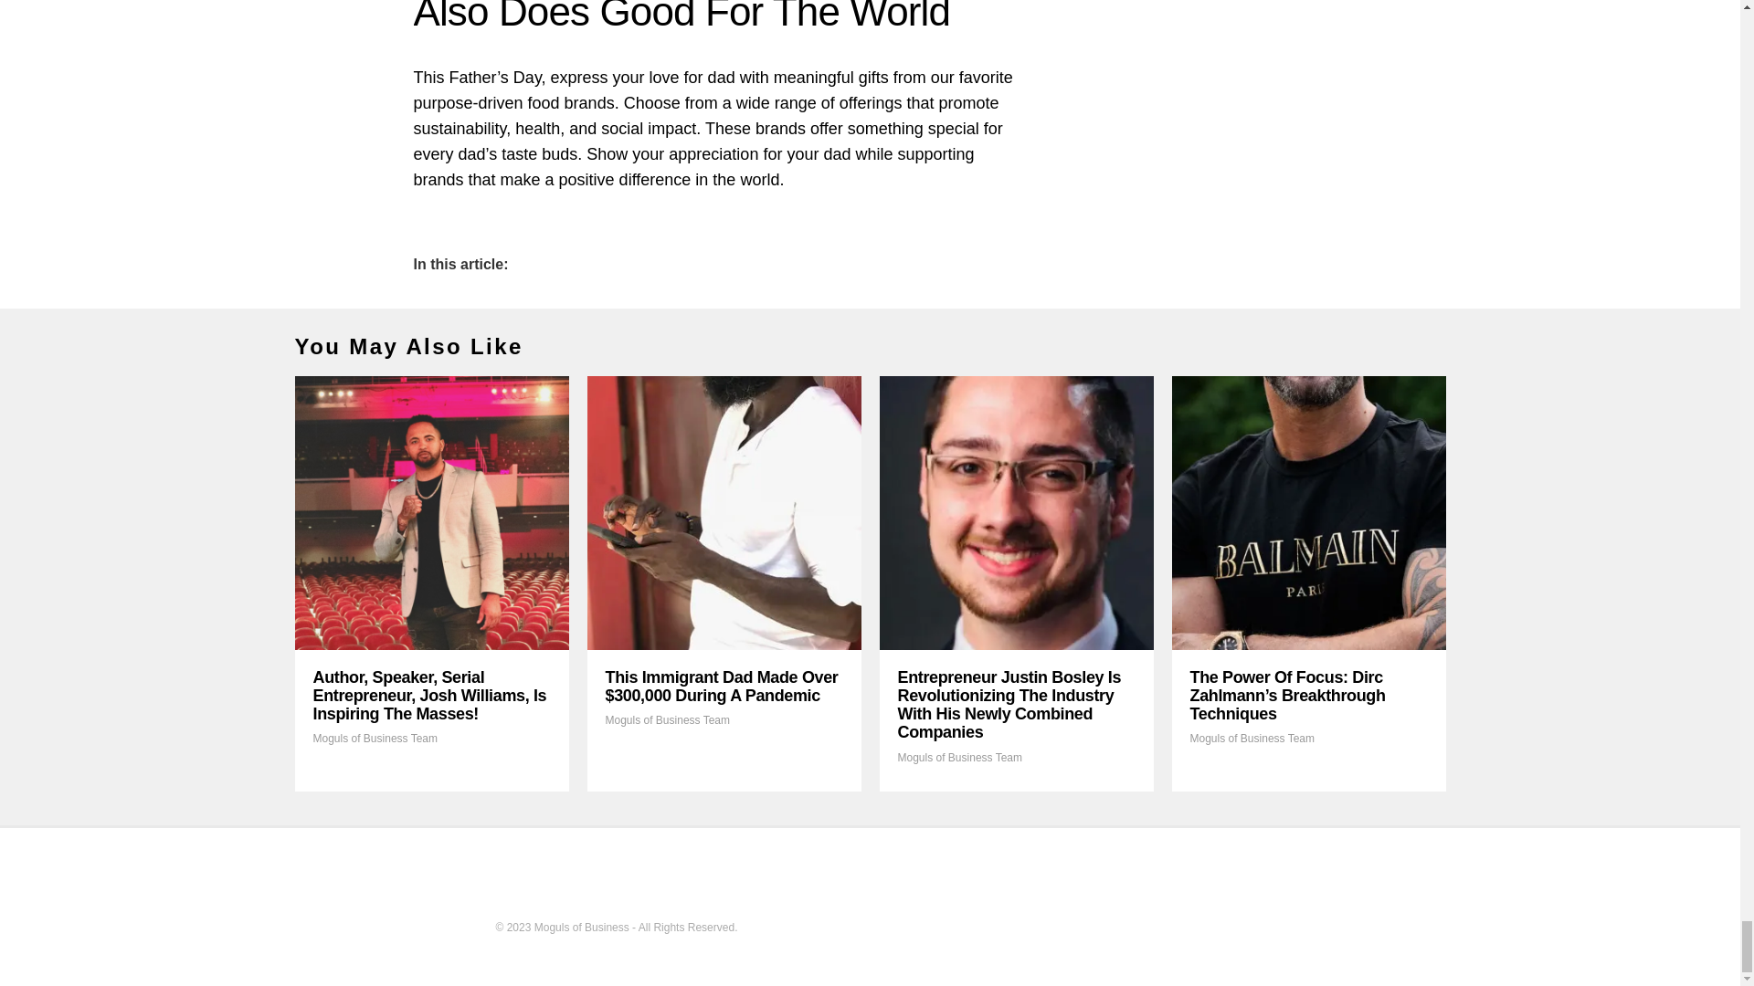 The width and height of the screenshot is (1754, 986). Describe the element at coordinates (375, 739) in the screenshot. I see `Posts by Moguls of Business Team` at that location.